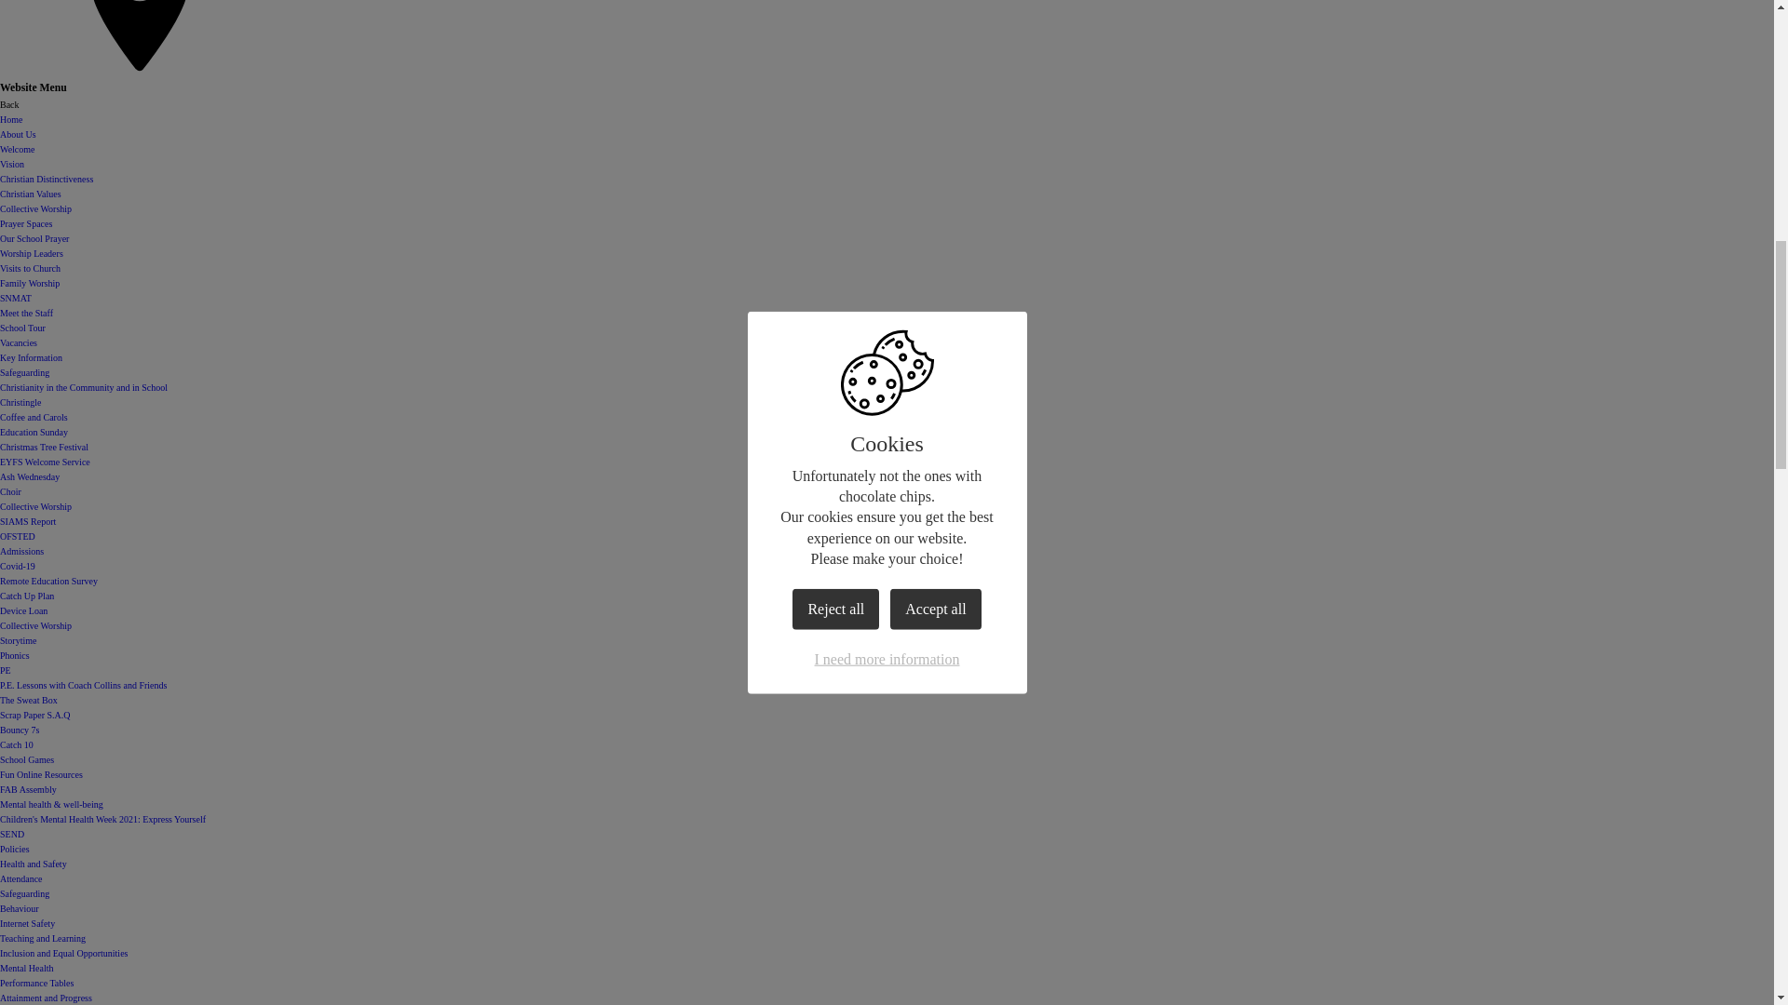 This screenshot has width=1788, height=1005. I want to click on Welcome, so click(18, 149).